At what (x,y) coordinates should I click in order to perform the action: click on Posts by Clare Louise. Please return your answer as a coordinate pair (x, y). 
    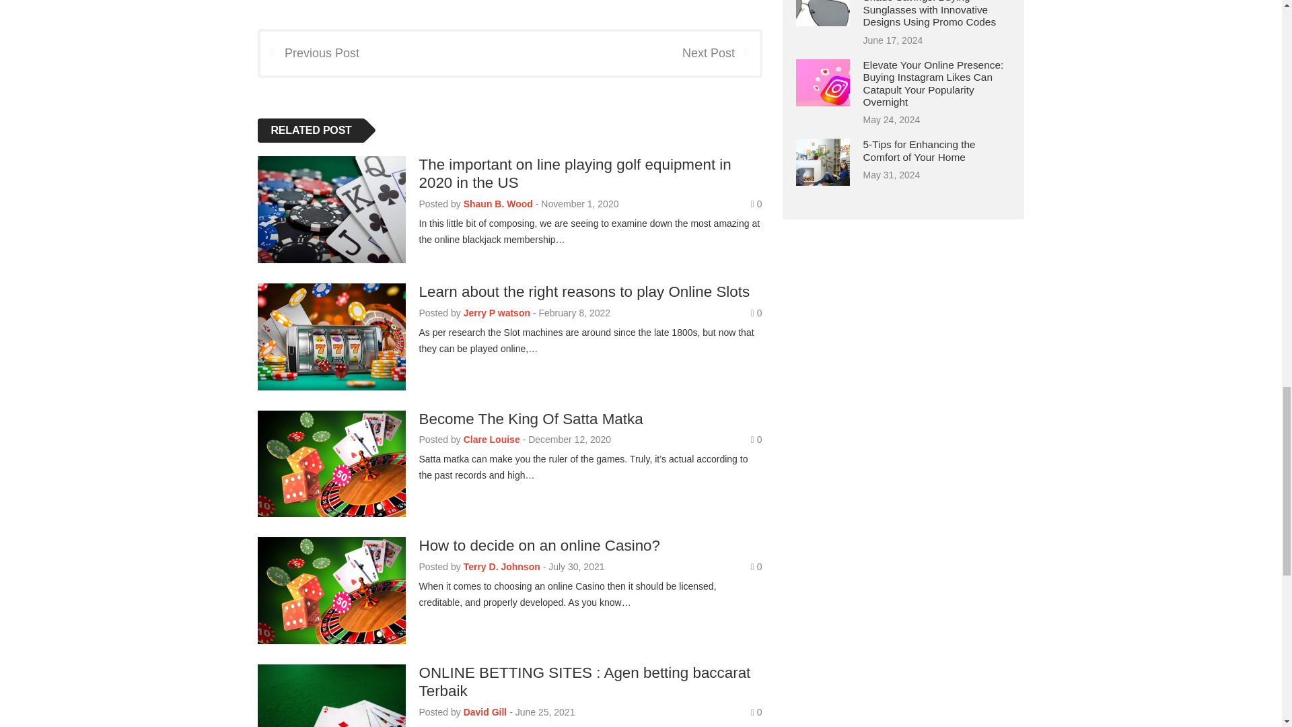
    Looking at the image, I should click on (492, 439).